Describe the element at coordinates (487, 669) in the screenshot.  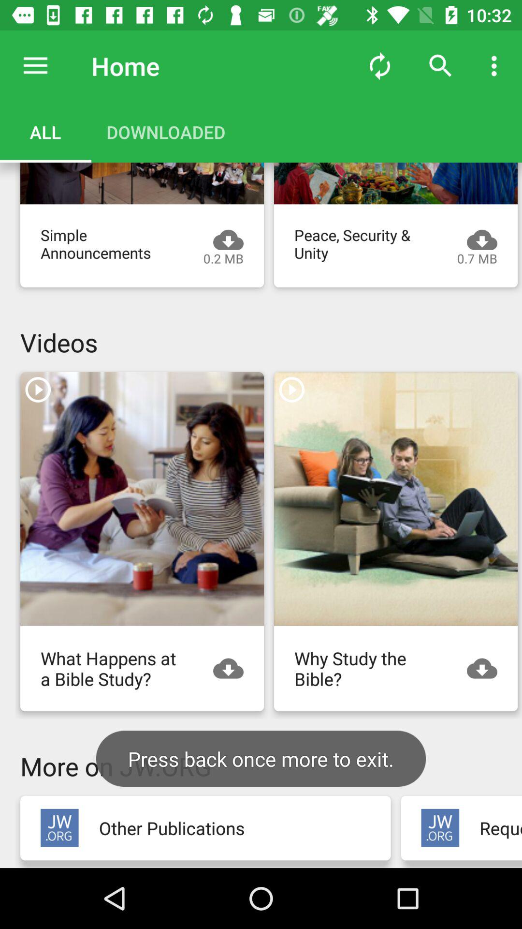
I see `download` at that location.